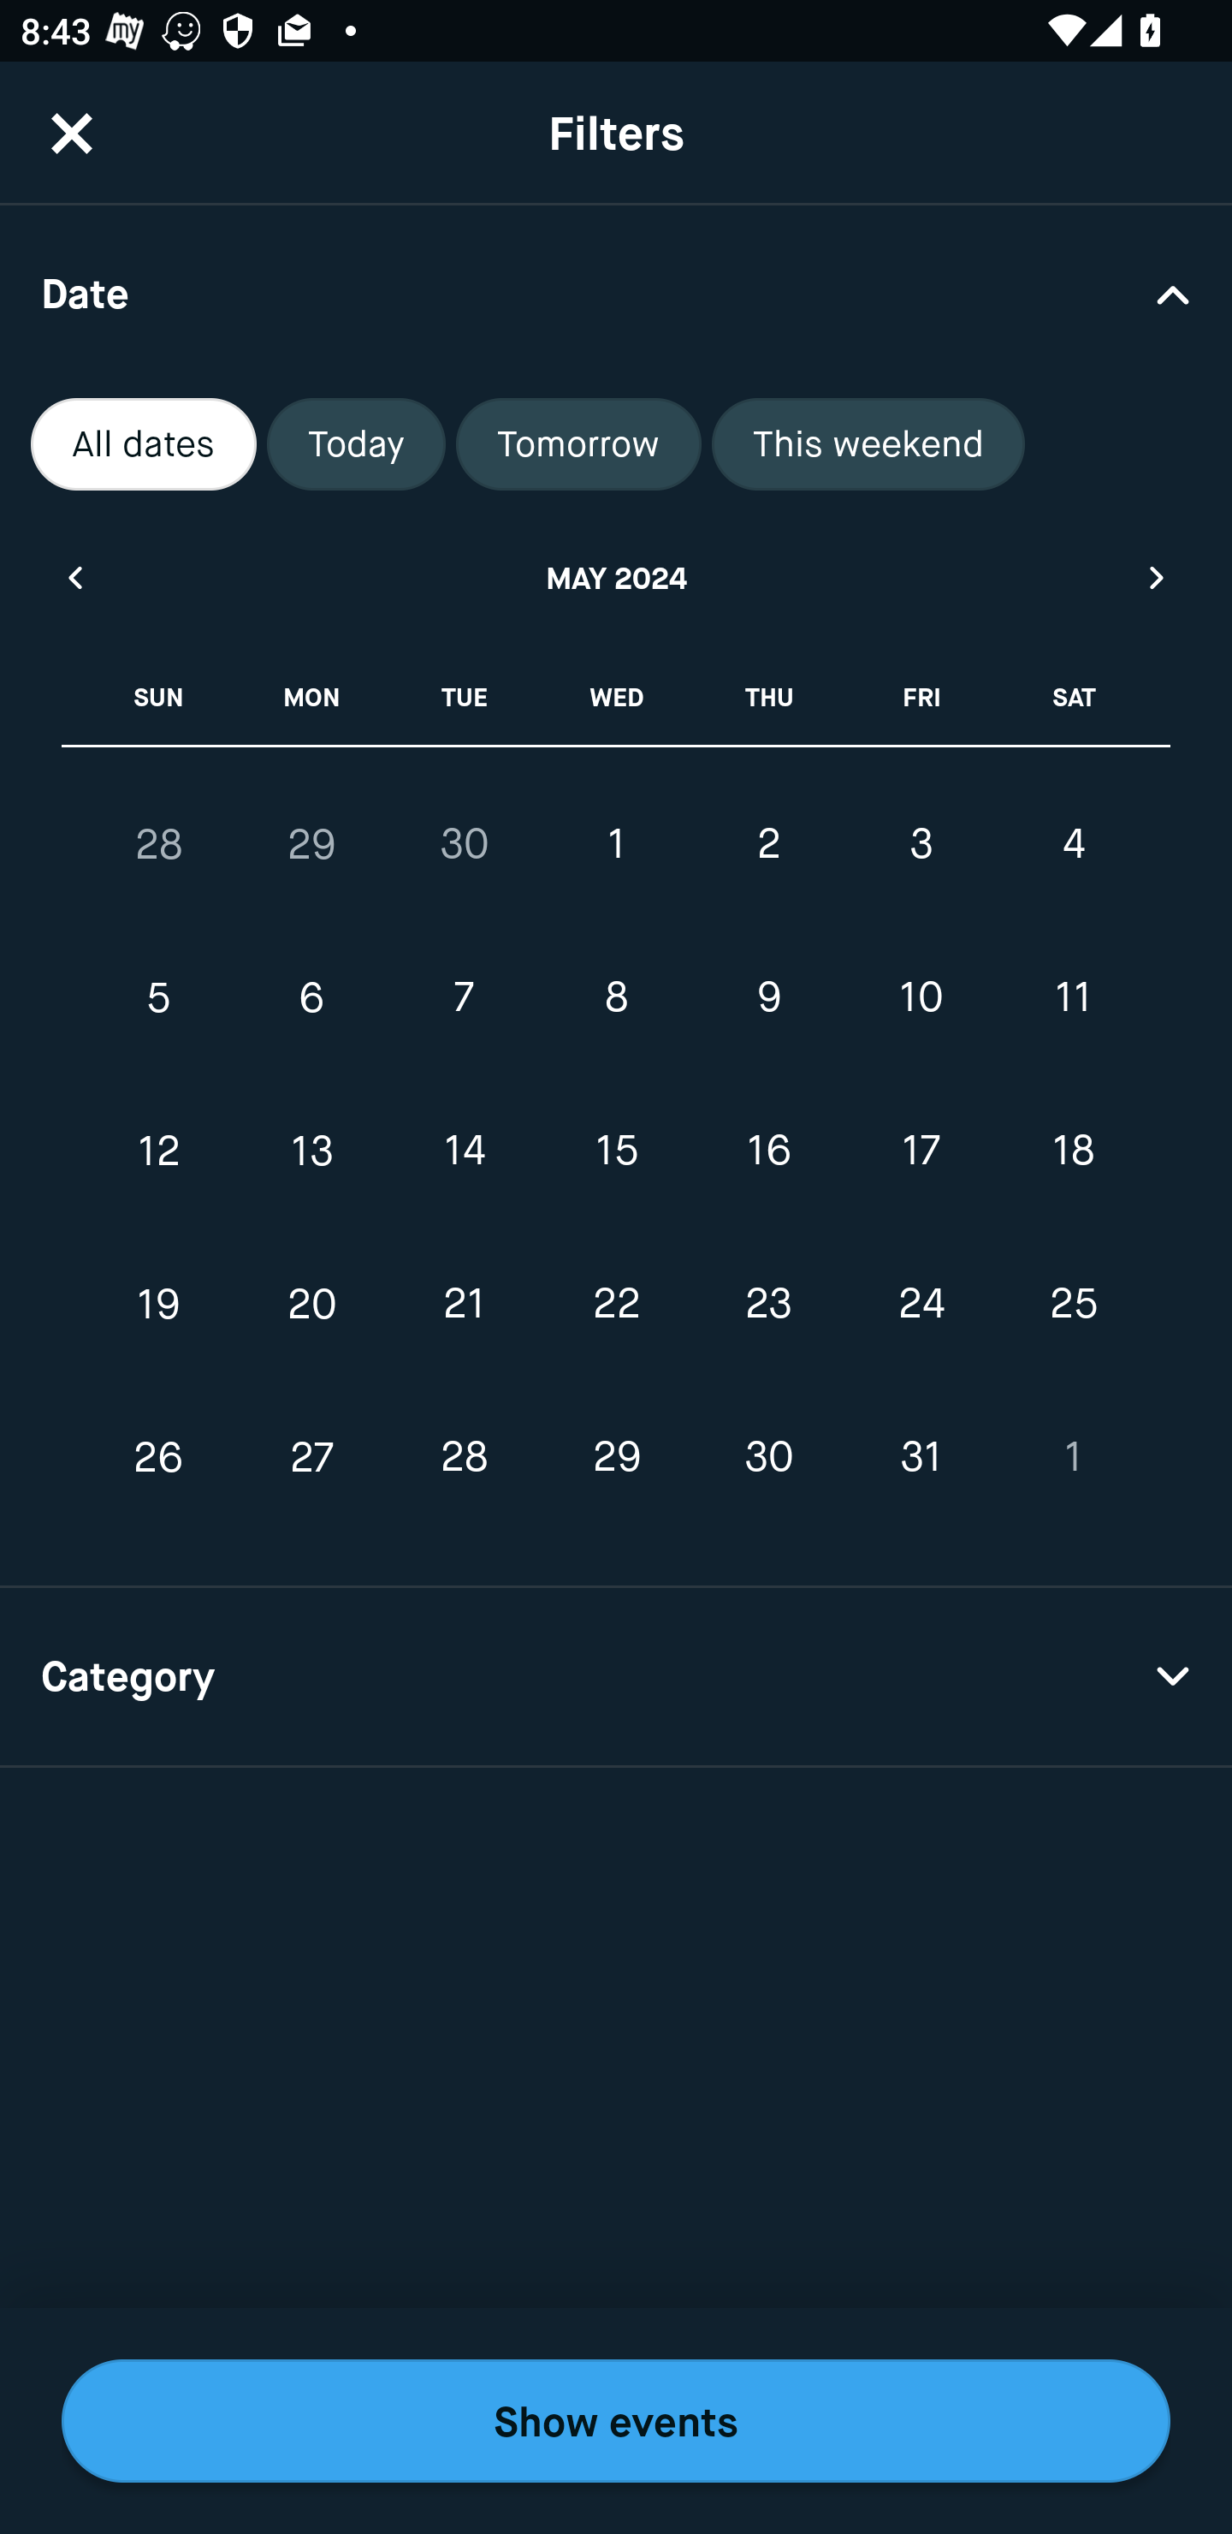 The image size is (1232, 2534). Describe the element at coordinates (1073, 1151) in the screenshot. I see `18` at that location.